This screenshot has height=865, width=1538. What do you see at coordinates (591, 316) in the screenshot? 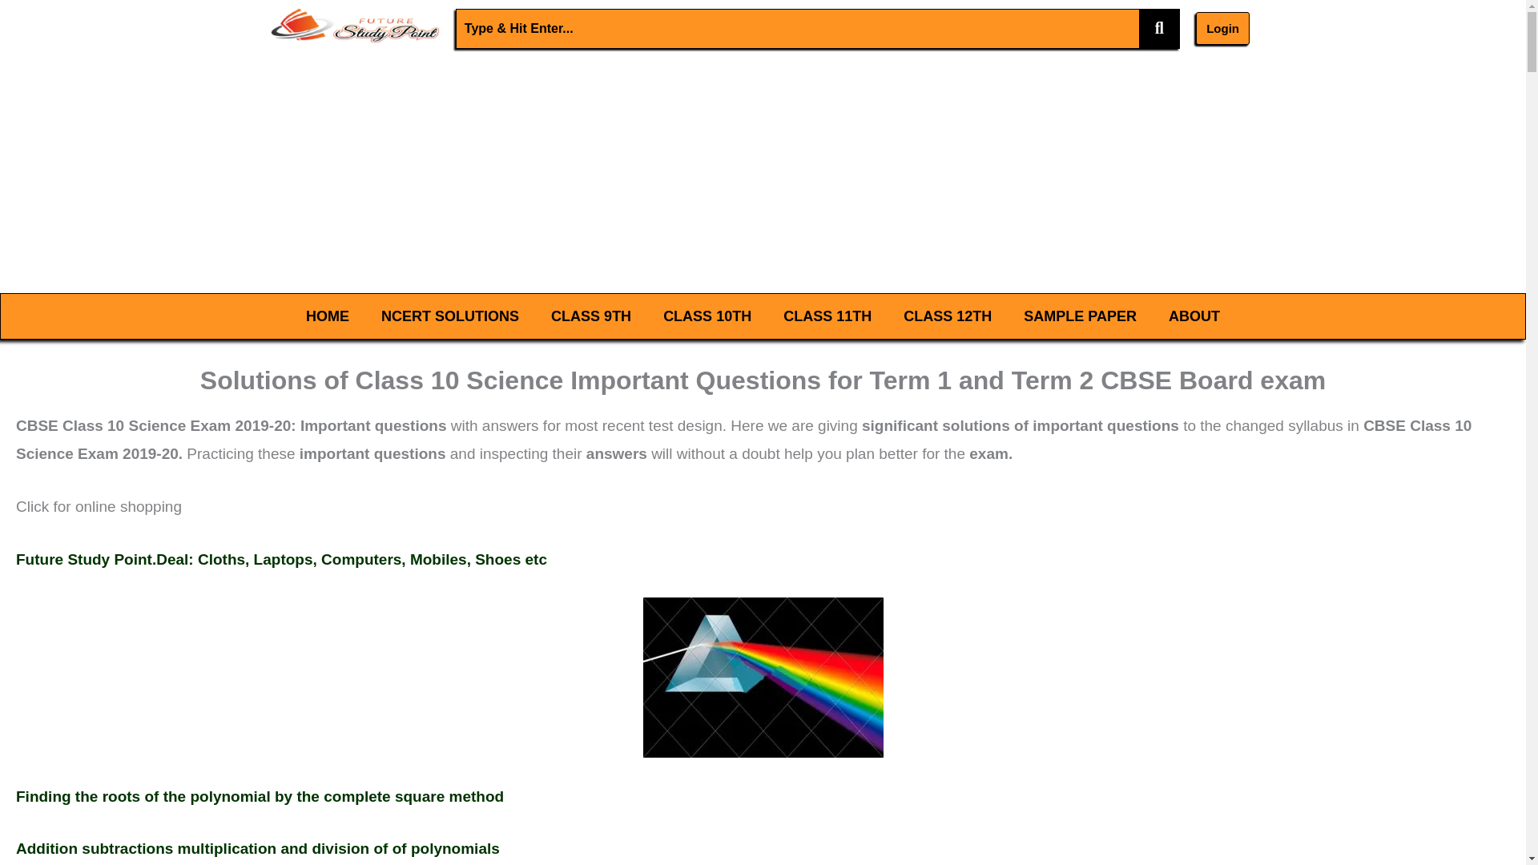
I see `CLASS 9TH` at bounding box center [591, 316].